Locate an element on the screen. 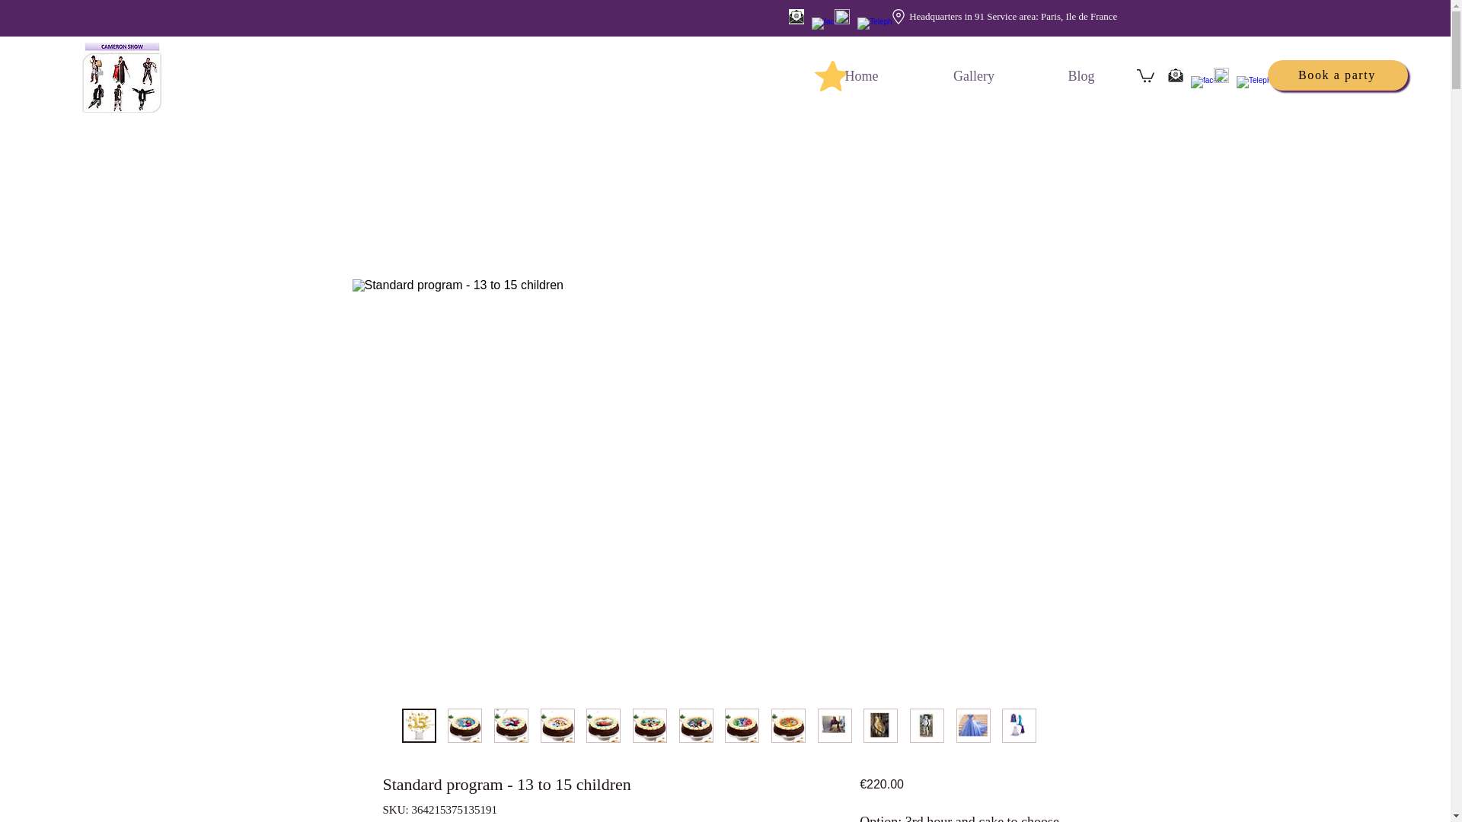 The height and width of the screenshot is (822, 1462). Home is located at coordinates (861, 76).